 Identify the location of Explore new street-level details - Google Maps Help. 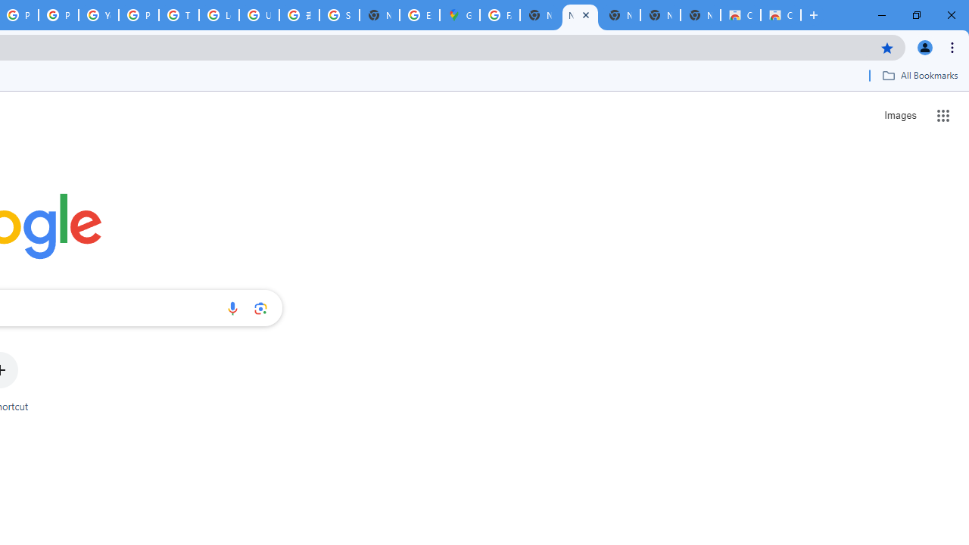
(419, 15).